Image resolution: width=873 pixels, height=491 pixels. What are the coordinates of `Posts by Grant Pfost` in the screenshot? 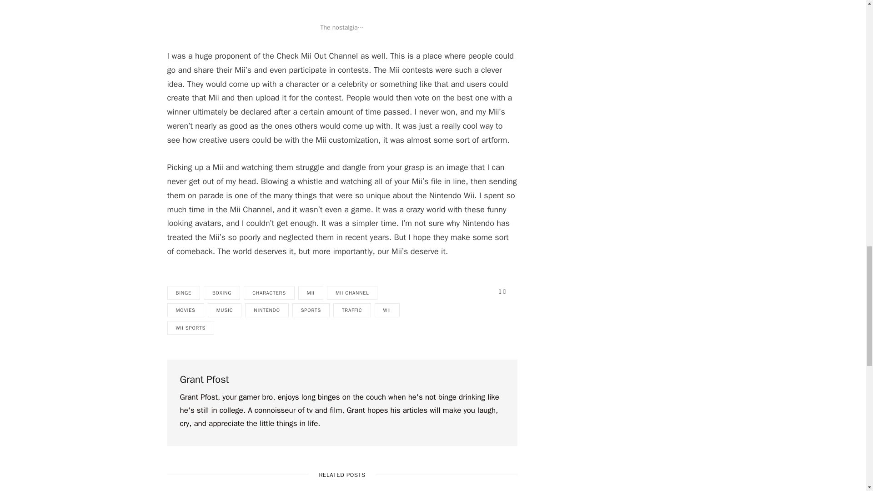 It's located at (204, 380).